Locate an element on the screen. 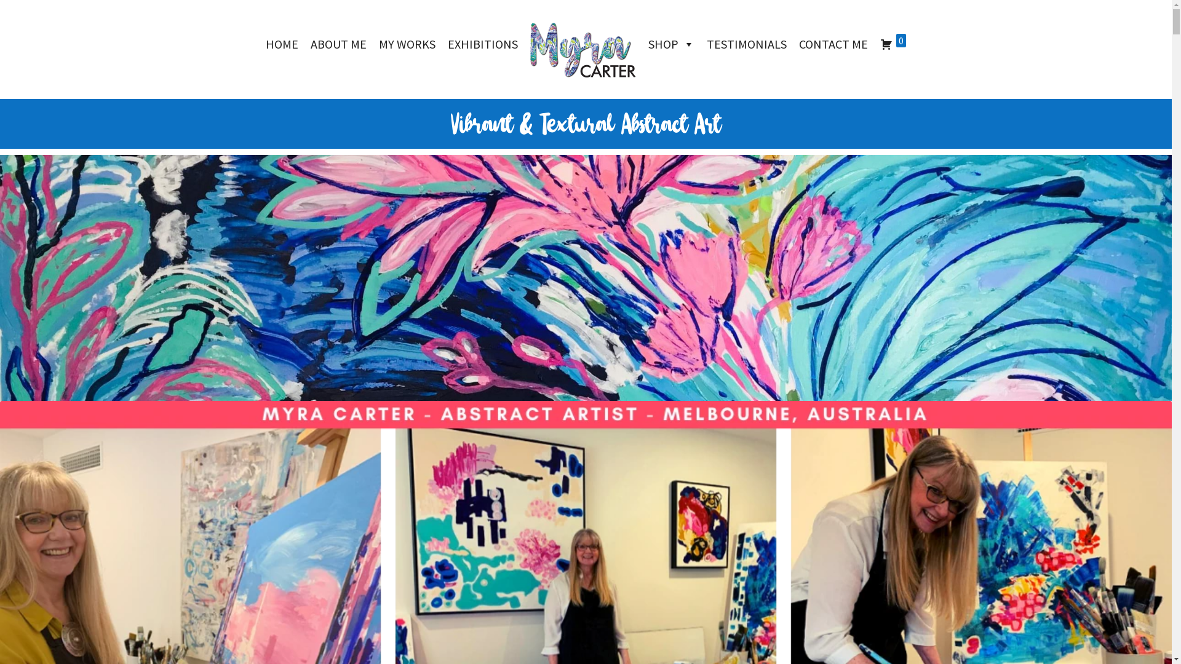  ABOUT ME is located at coordinates (338, 44).